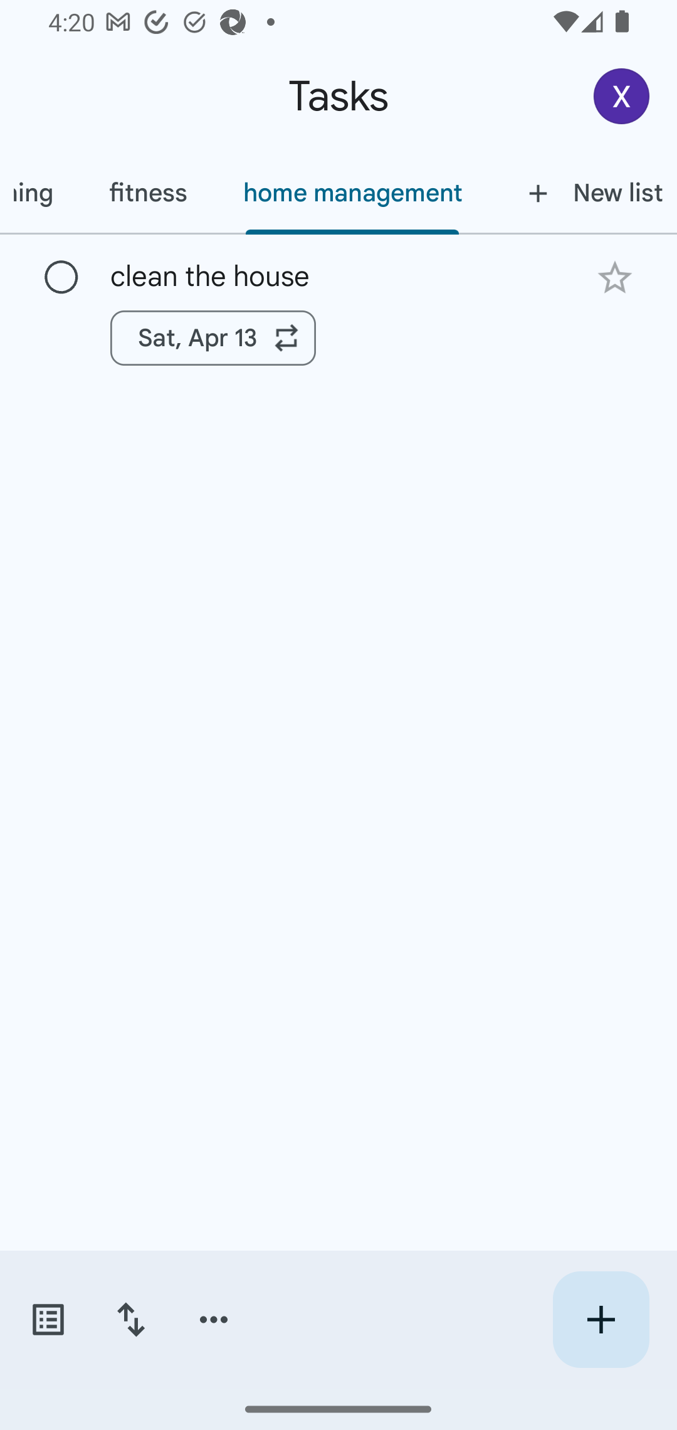  Describe the element at coordinates (601, 1320) in the screenshot. I see `Create new task` at that location.